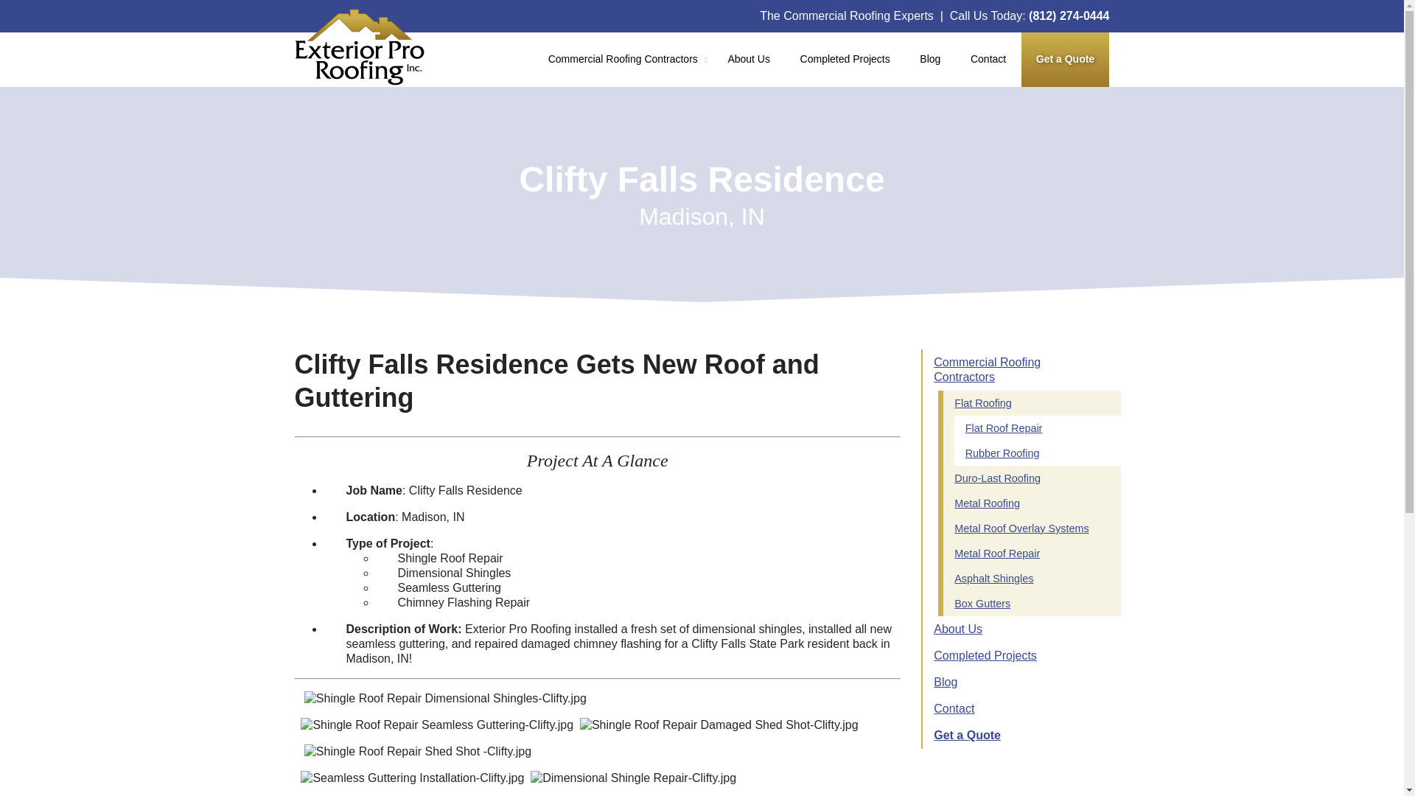 The image size is (1415, 796). Describe the element at coordinates (1016, 682) in the screenshot. I see `Blog` at that location.